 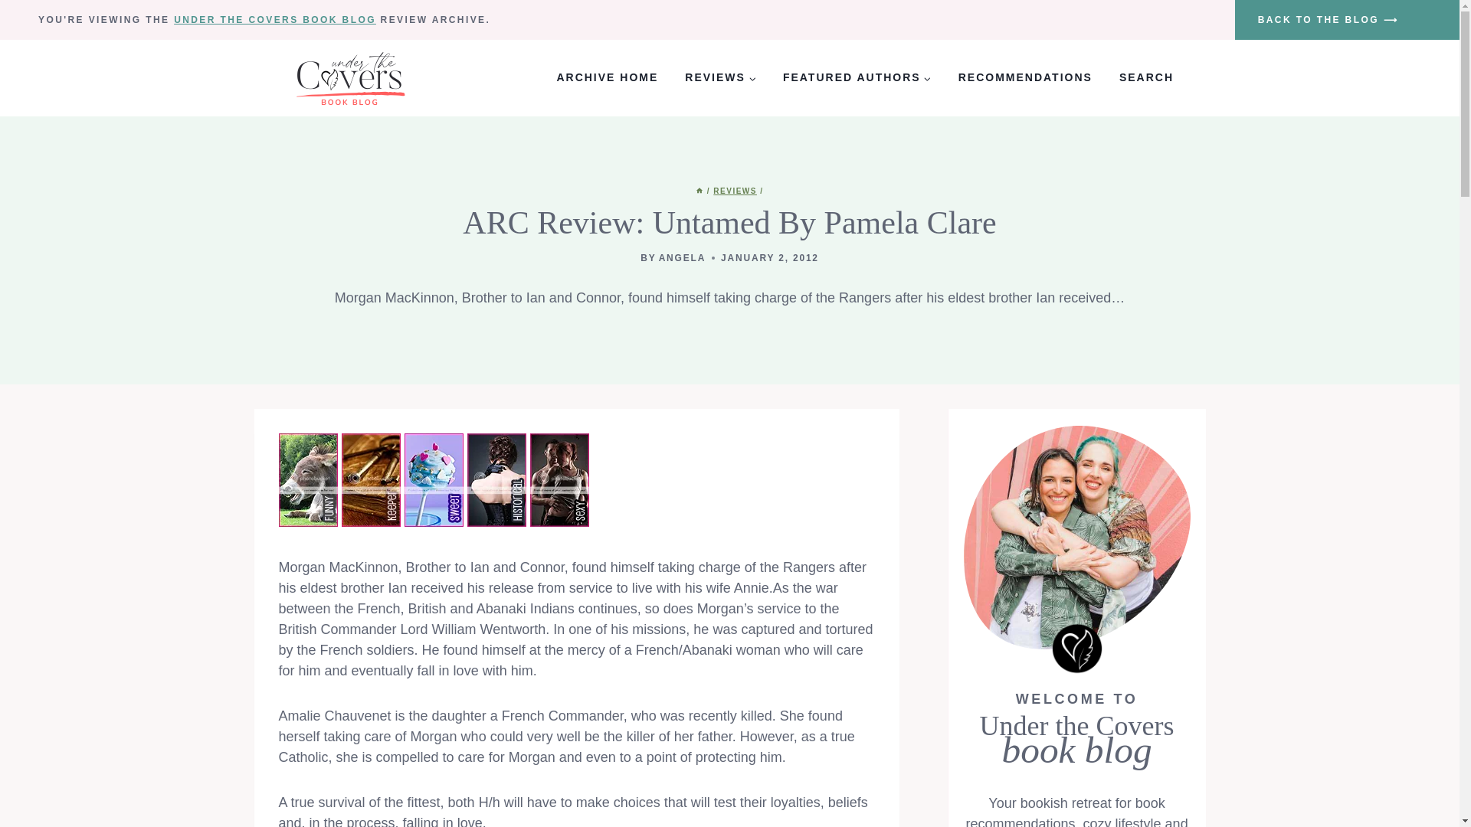 I want to click on Home, so click(x=699, y=191).